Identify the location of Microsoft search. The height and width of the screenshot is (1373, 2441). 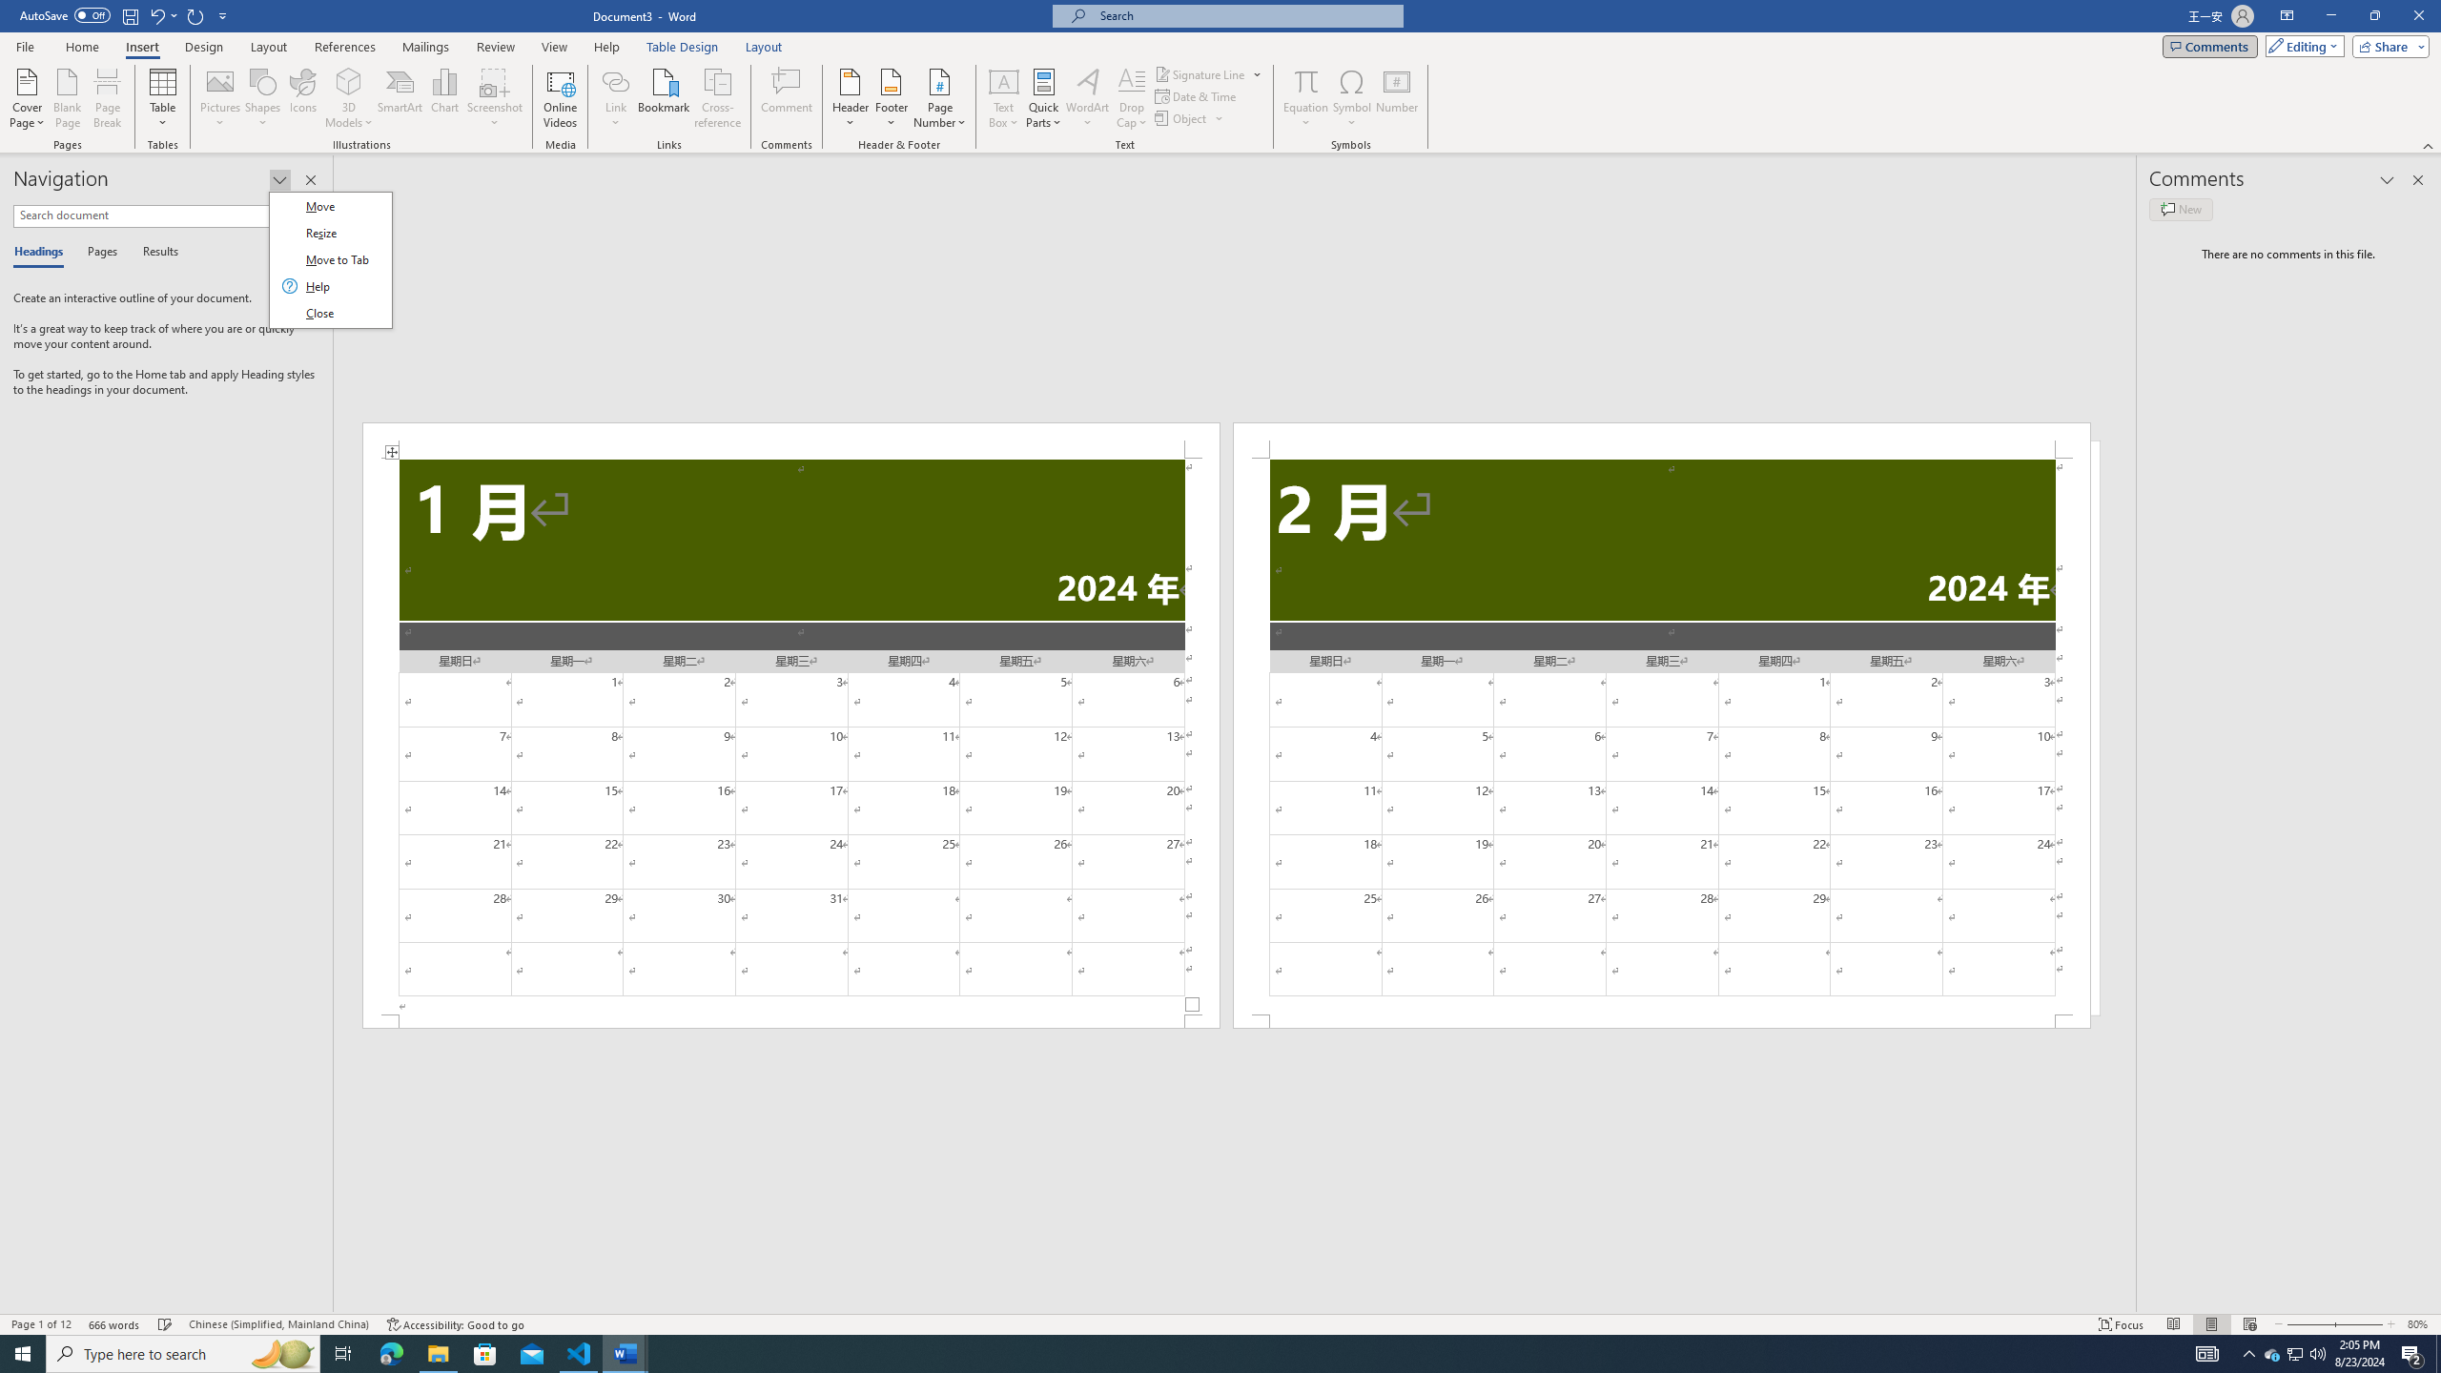
(1245, 15).